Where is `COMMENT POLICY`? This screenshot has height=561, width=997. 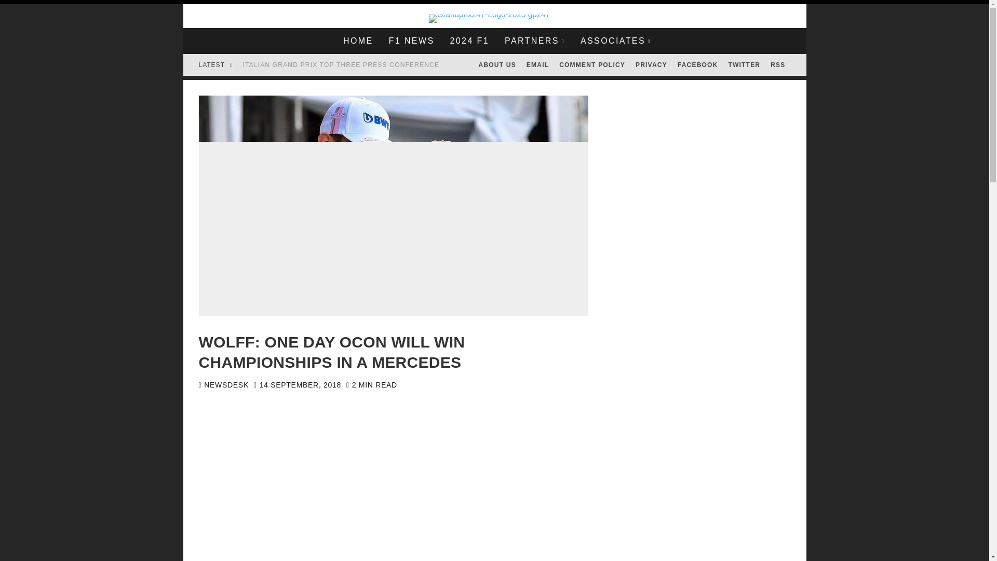 COMMENT POLICY is located at coordinates (592, 64).